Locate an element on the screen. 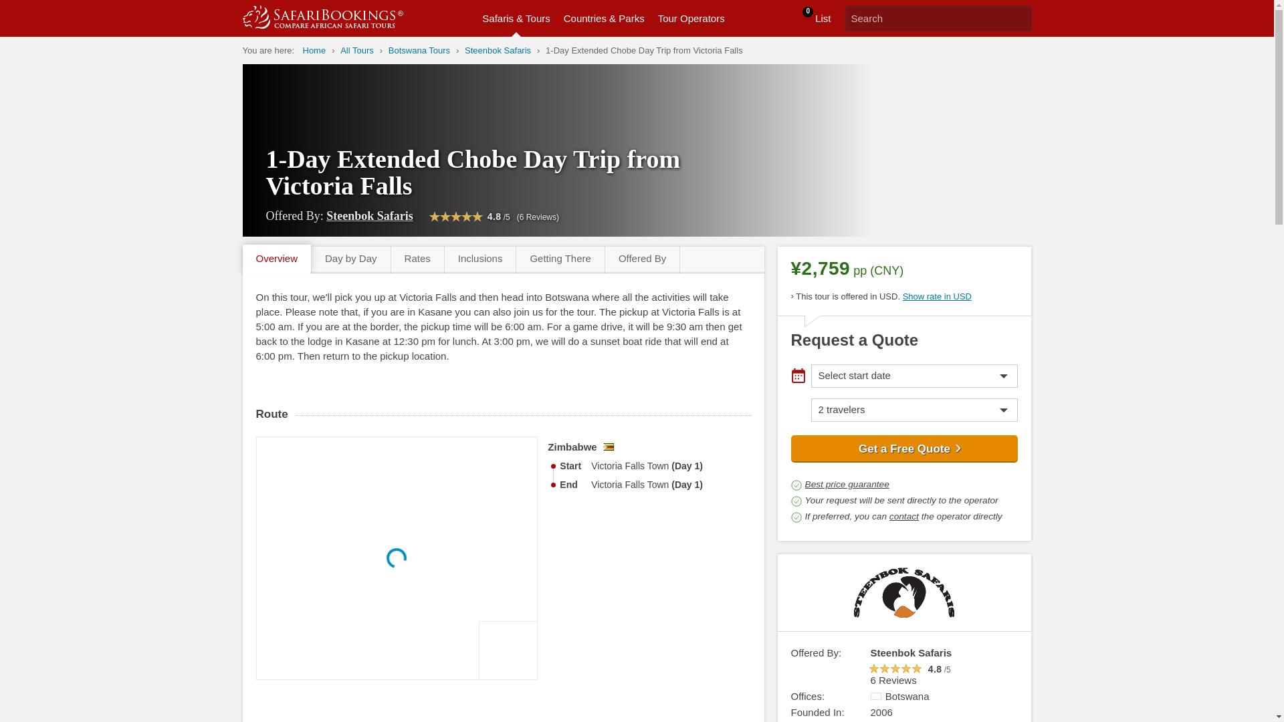 This screenshot has height=722, width=1284. Submit search query is located at coordinates (804, 19).